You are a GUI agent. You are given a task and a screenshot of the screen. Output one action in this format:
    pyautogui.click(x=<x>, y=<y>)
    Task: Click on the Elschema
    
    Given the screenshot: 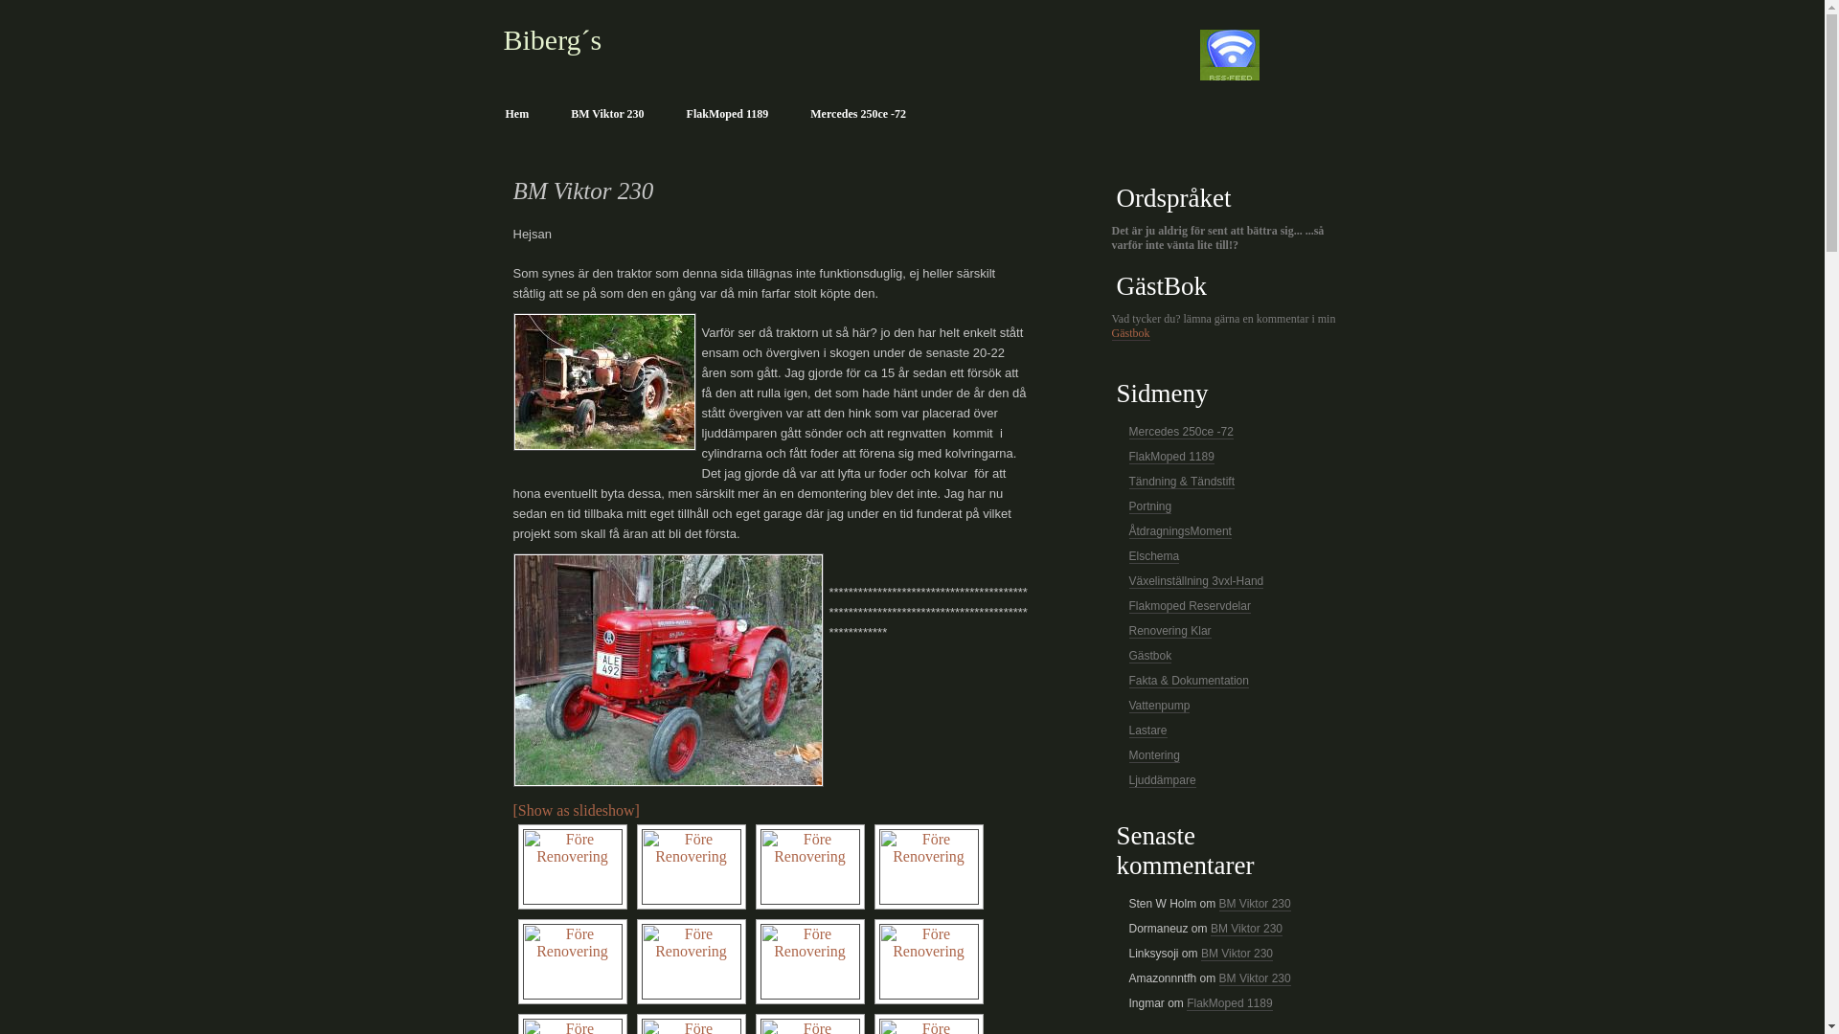 What is the action you would take?
    pyautogui.click(x=1153, y=557)
    